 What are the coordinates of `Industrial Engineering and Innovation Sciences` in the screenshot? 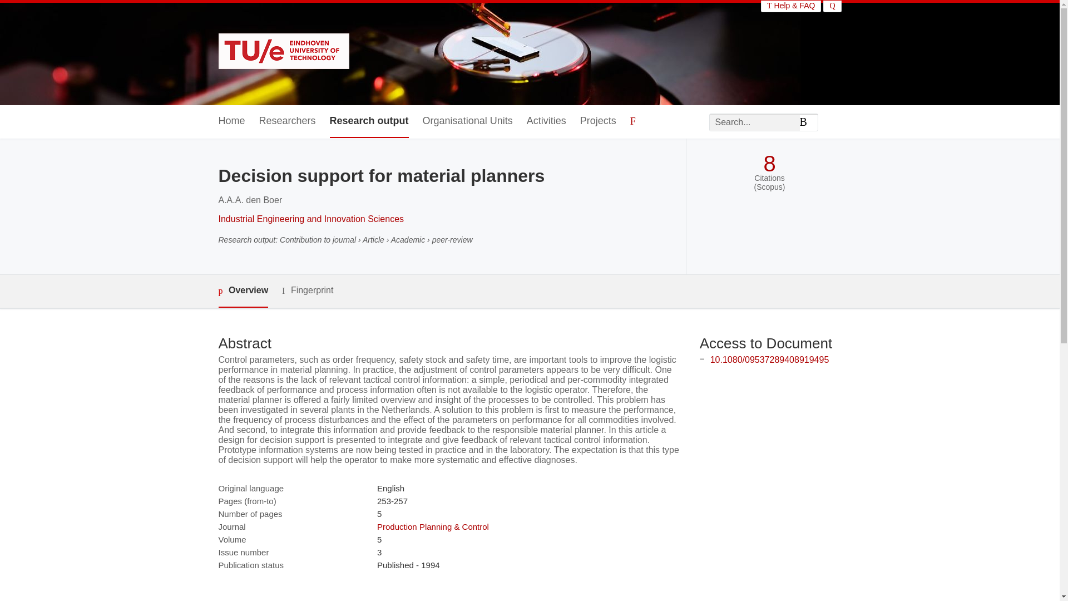 It's located at (310, 218).